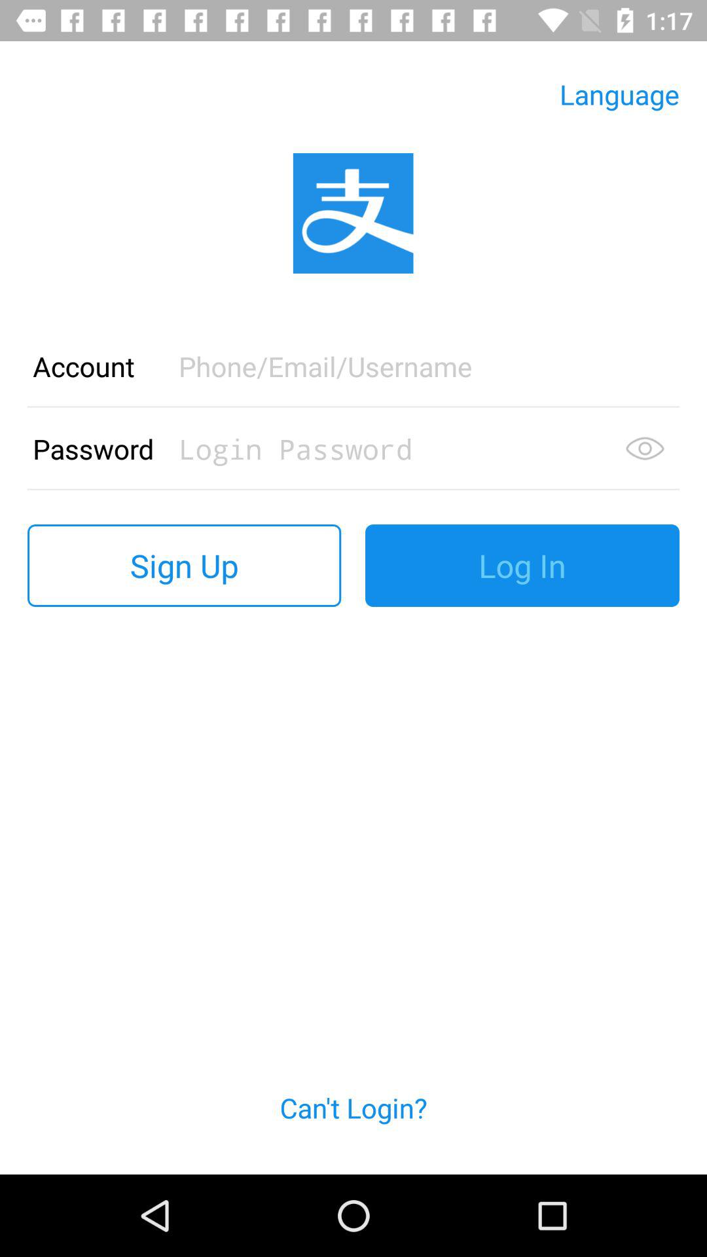  Describe the element at coordinates (185, 566) in the screenshot. I see `choose the item above can't login? app` at that location.